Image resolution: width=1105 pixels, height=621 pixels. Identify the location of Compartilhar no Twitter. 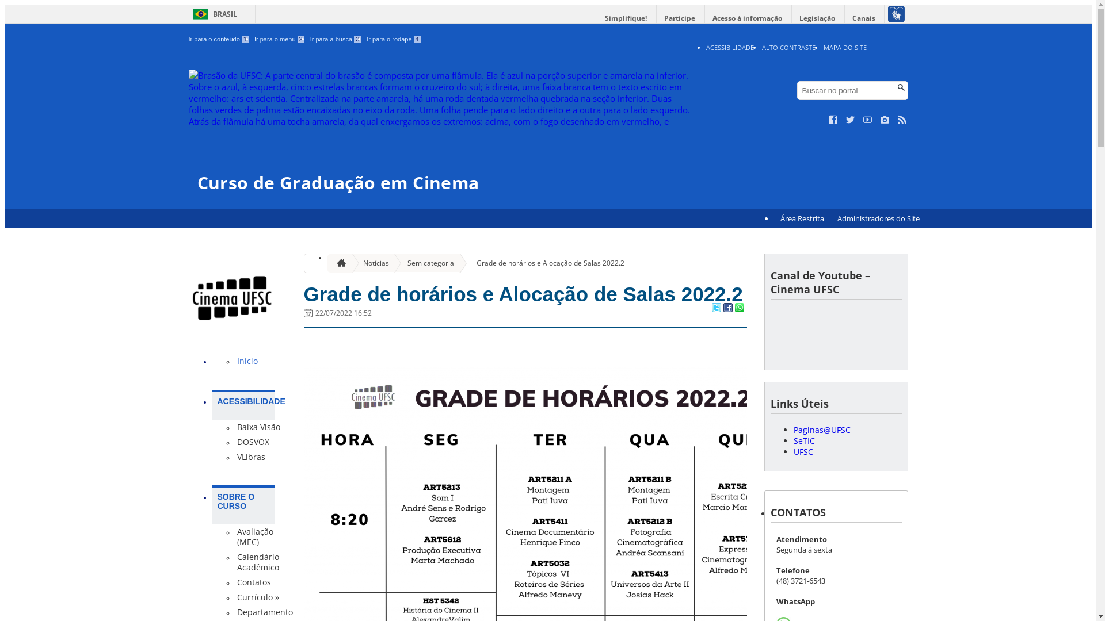
(716, 309).